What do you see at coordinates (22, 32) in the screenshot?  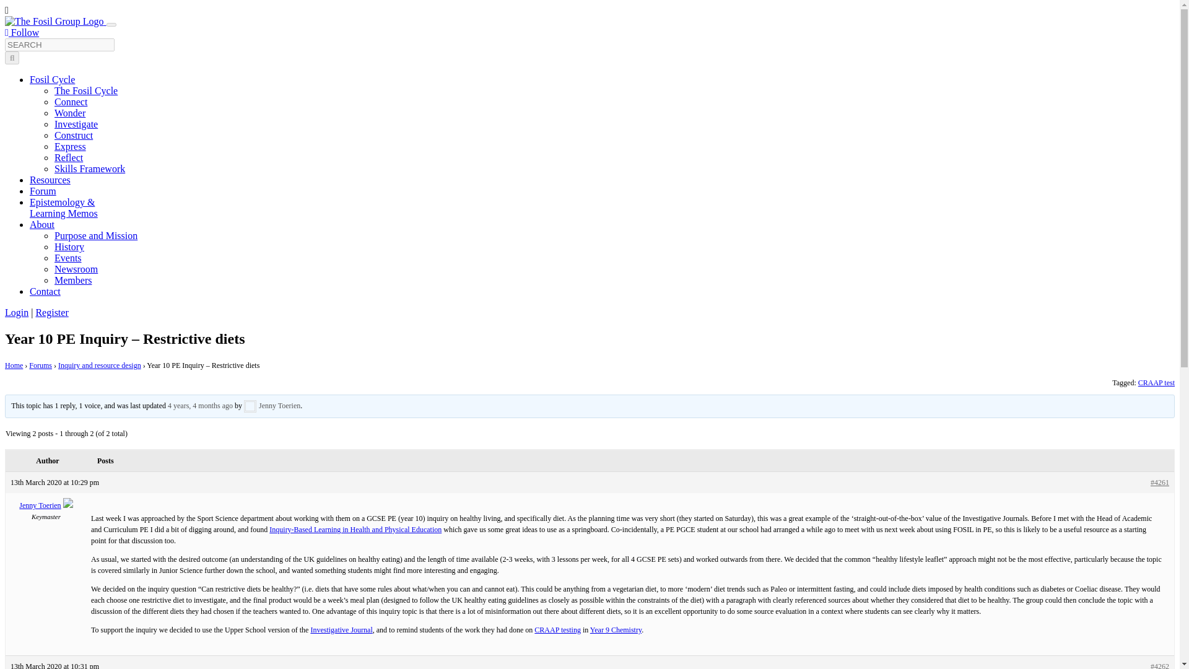 I see `Follow` at bounding box center [22, 32].